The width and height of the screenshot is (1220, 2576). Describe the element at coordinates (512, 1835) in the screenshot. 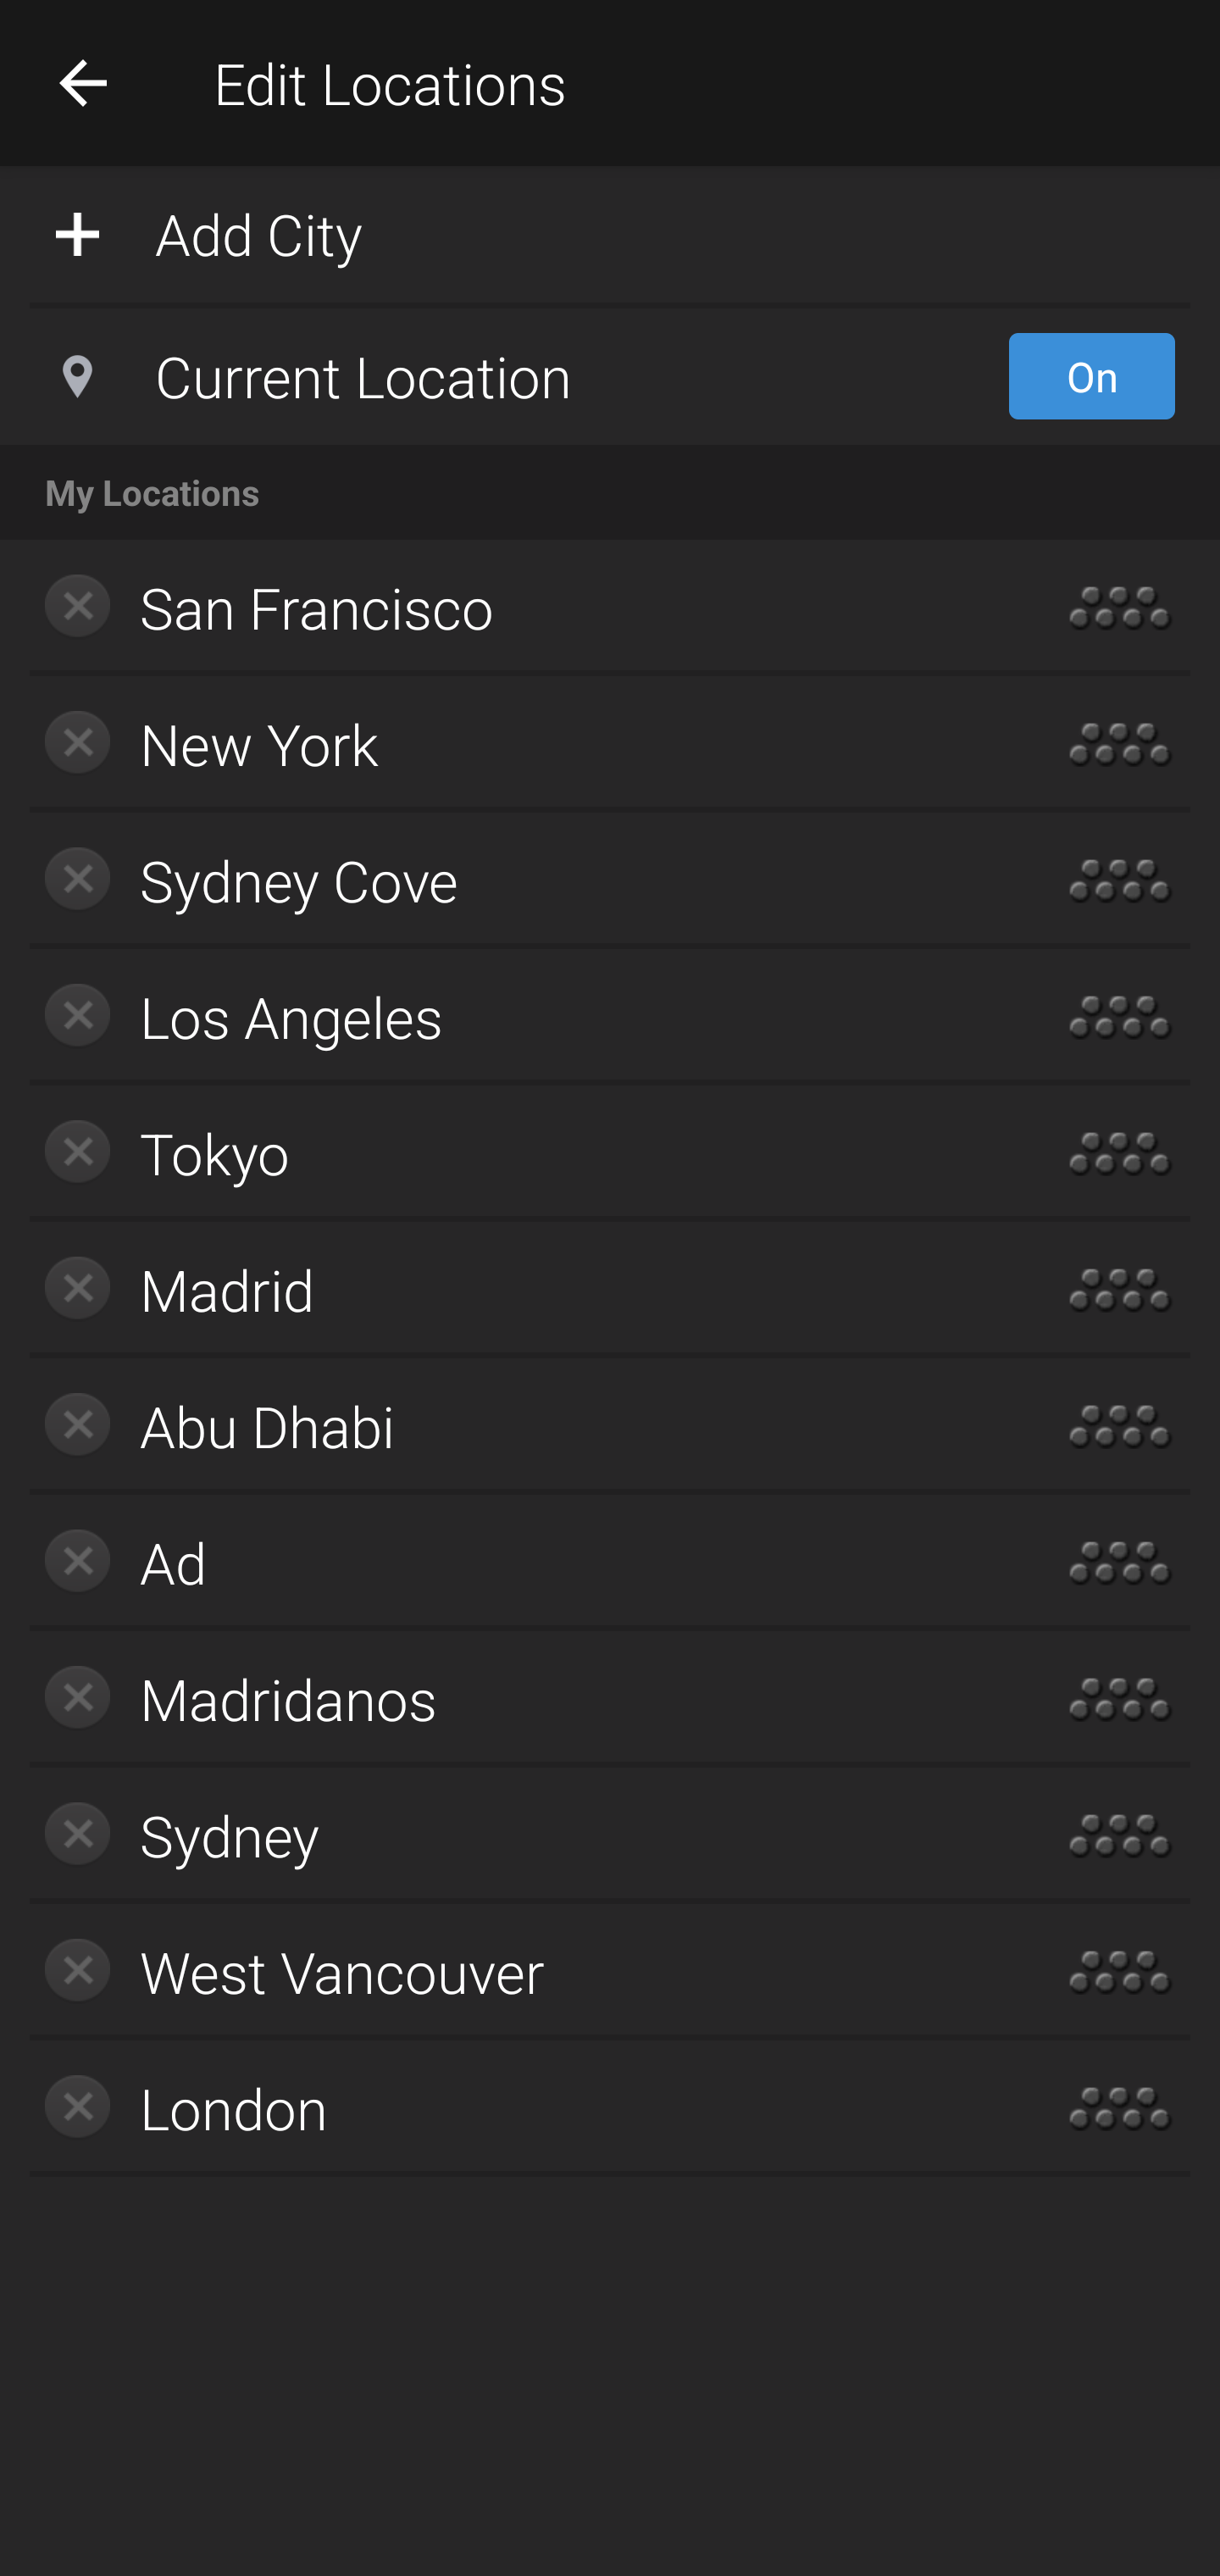

I see `Delete: Sydney Sydney` at that location.